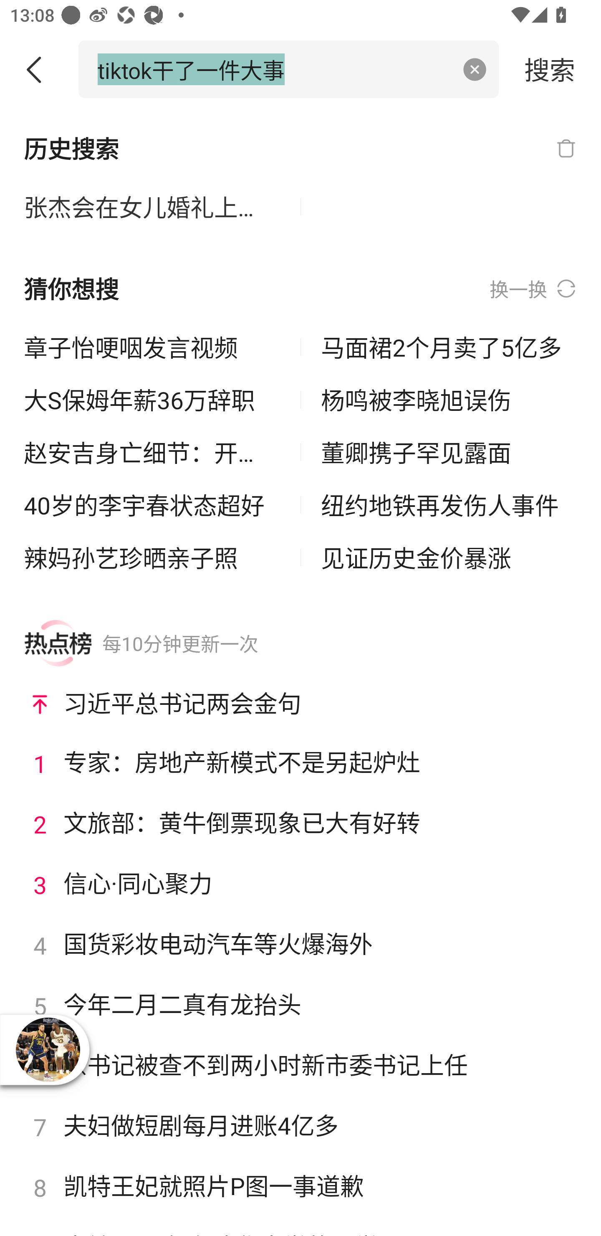 The height and width of the screenshot is (1236, 601). What do you see at coordinates (152, 452) in the screenshot?
I see `赵安吉身亡细节：开特斯拉操作失误` at bounding box center [152, 452].